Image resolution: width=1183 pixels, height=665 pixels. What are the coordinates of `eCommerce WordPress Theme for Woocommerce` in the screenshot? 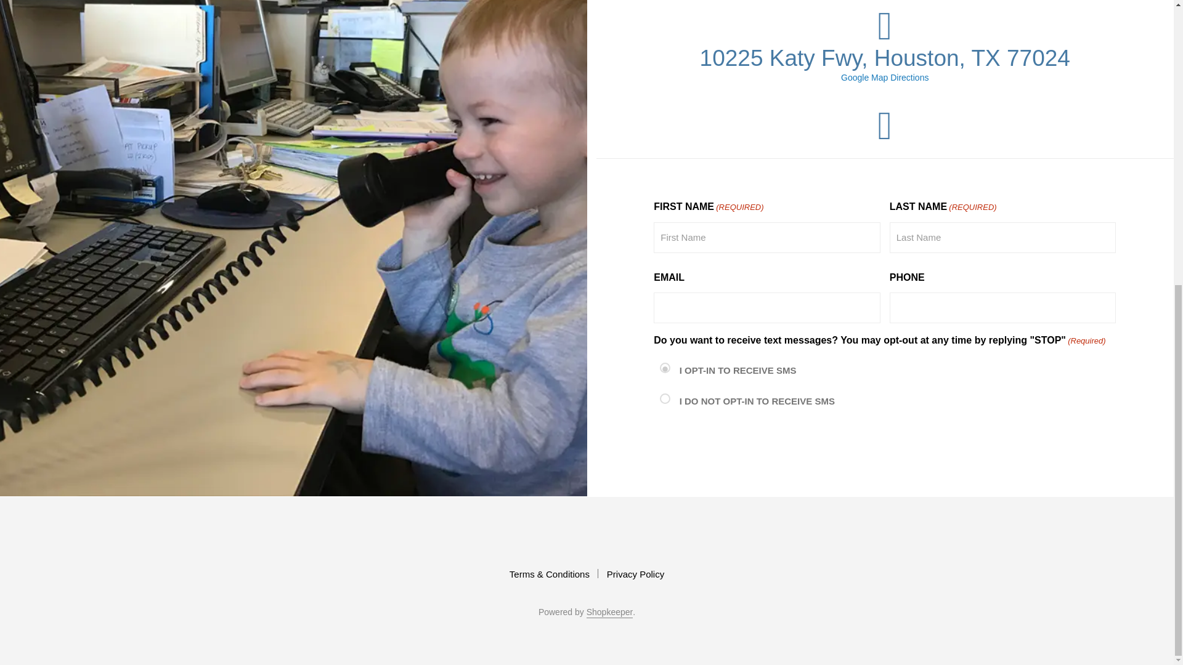 It's located at (610, 613).